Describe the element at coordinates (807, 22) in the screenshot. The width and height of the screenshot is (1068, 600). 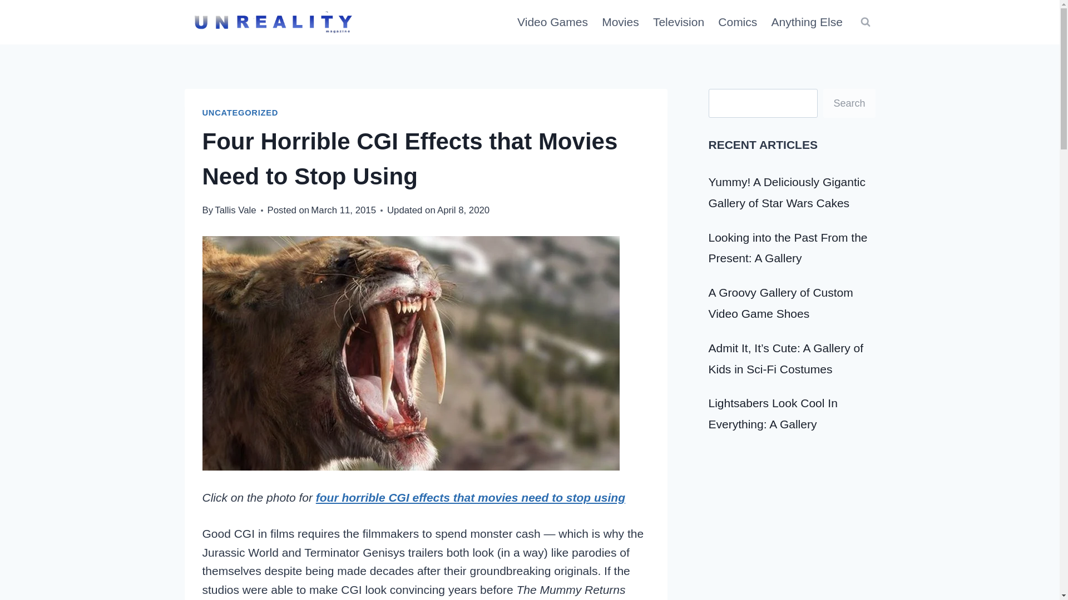
I see `Anything Else` at that location.